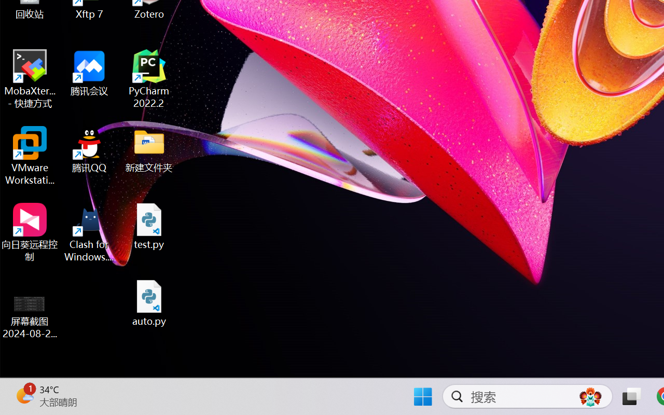  I want to click on VMware Workstation Pro, so click(30, 156).